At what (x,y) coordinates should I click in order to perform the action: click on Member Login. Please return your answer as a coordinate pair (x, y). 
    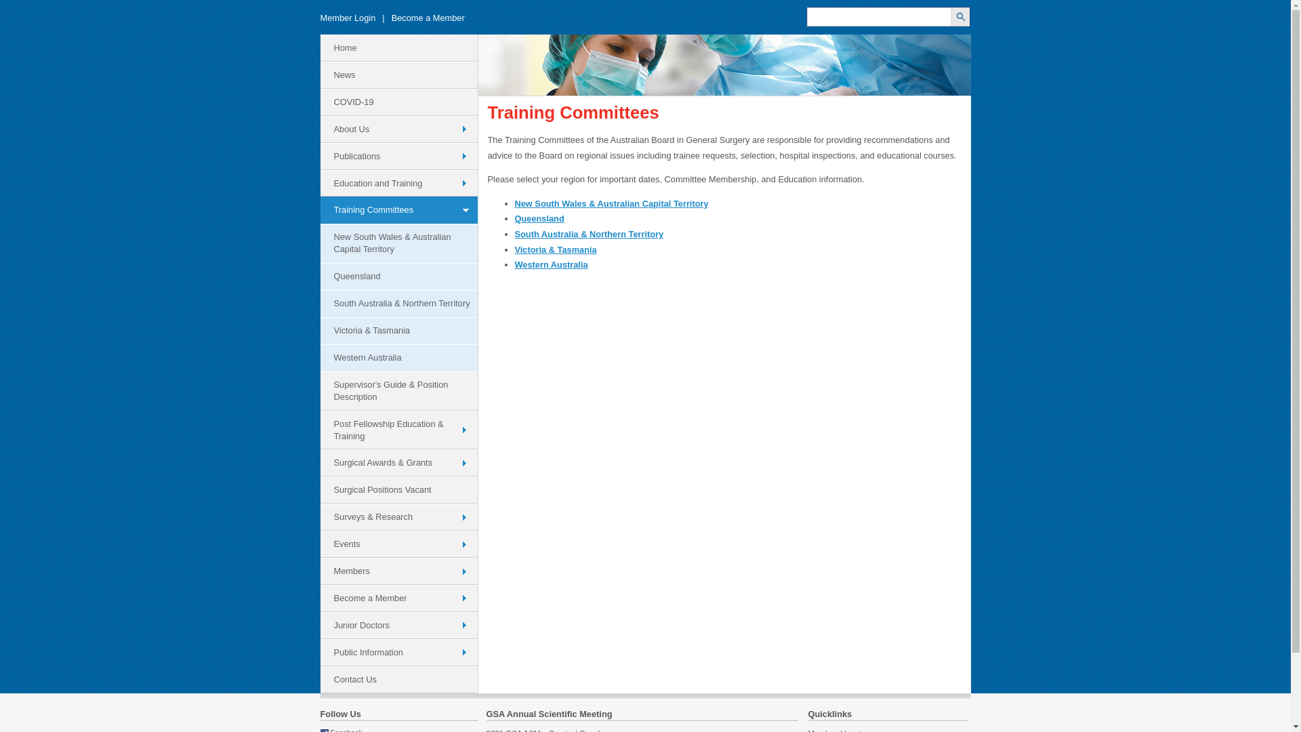
    Looking at the image, I should click on (348, 18).